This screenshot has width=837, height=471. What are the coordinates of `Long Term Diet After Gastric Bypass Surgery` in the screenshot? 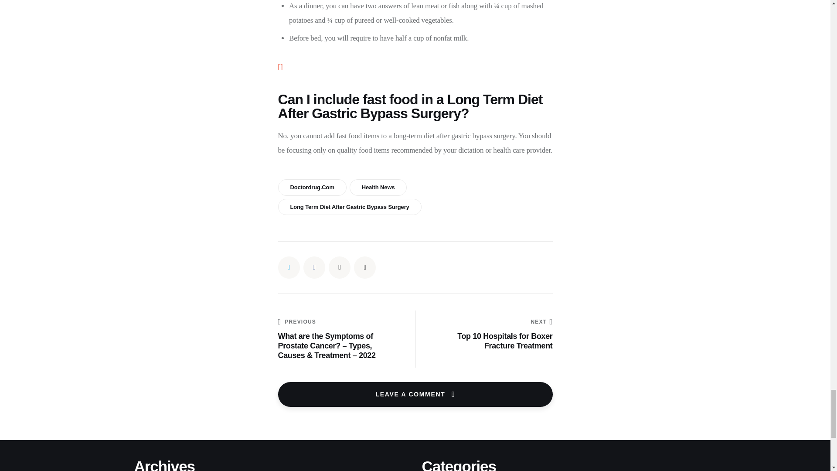 It's located at (350, 207).